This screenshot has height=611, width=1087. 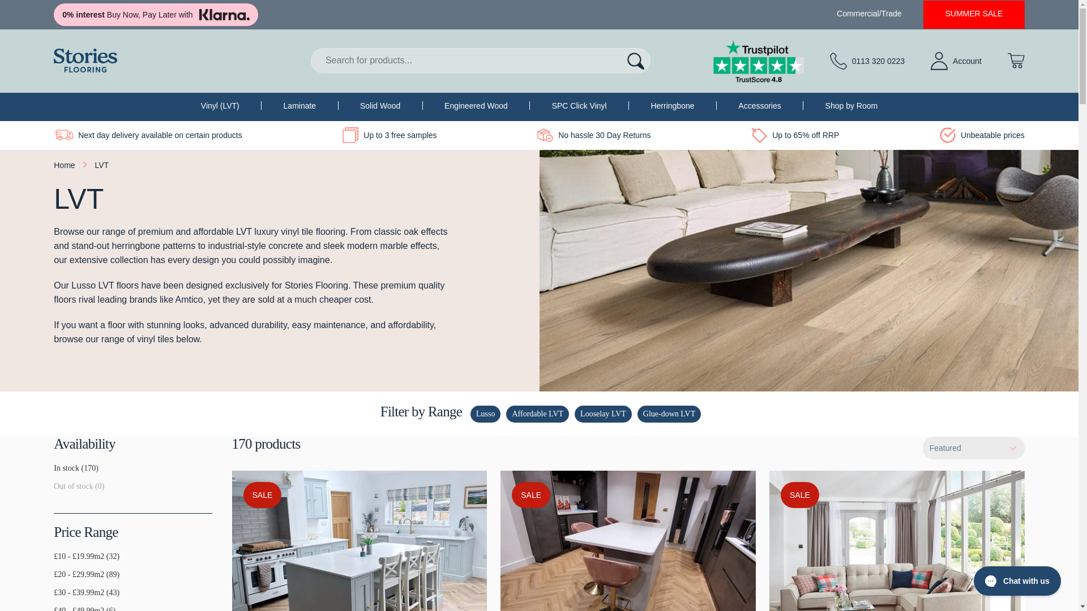 What do you see at coordinates (867, 61) in the screenshot?
I see `0113 320 0223` at bounding box center [867, 61].